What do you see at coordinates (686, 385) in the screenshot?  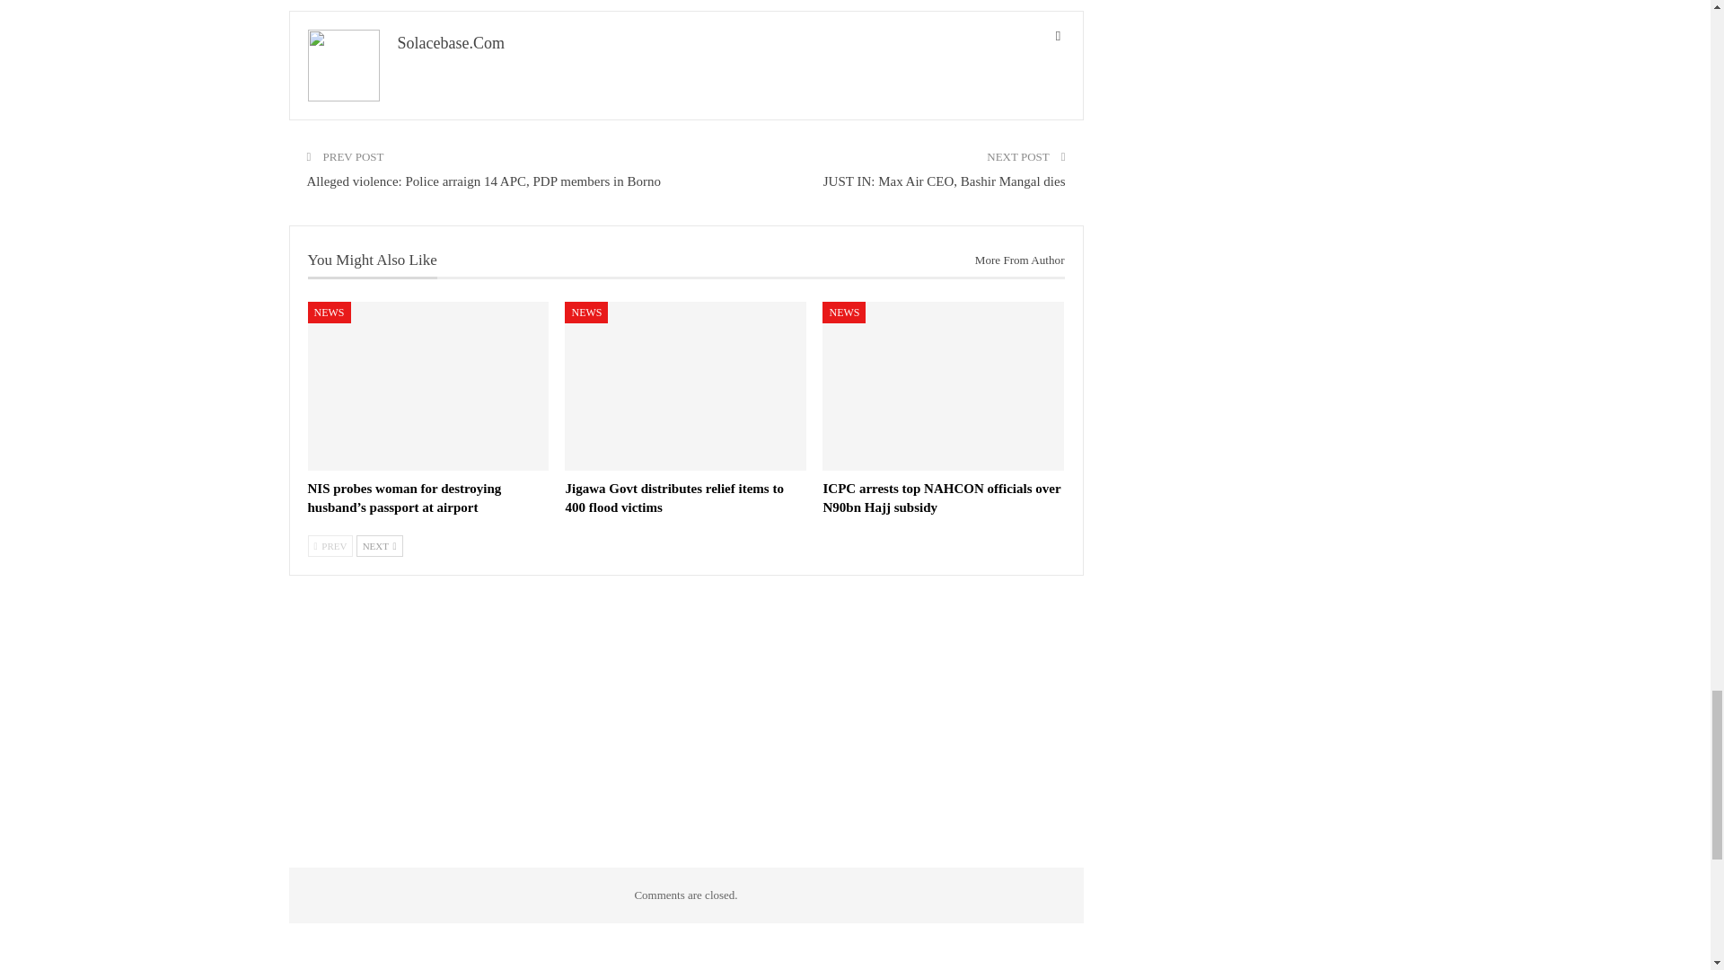 I see `Jigawa Govt distributes relief items to 400 flood victims` at bounding box center [686, 385].